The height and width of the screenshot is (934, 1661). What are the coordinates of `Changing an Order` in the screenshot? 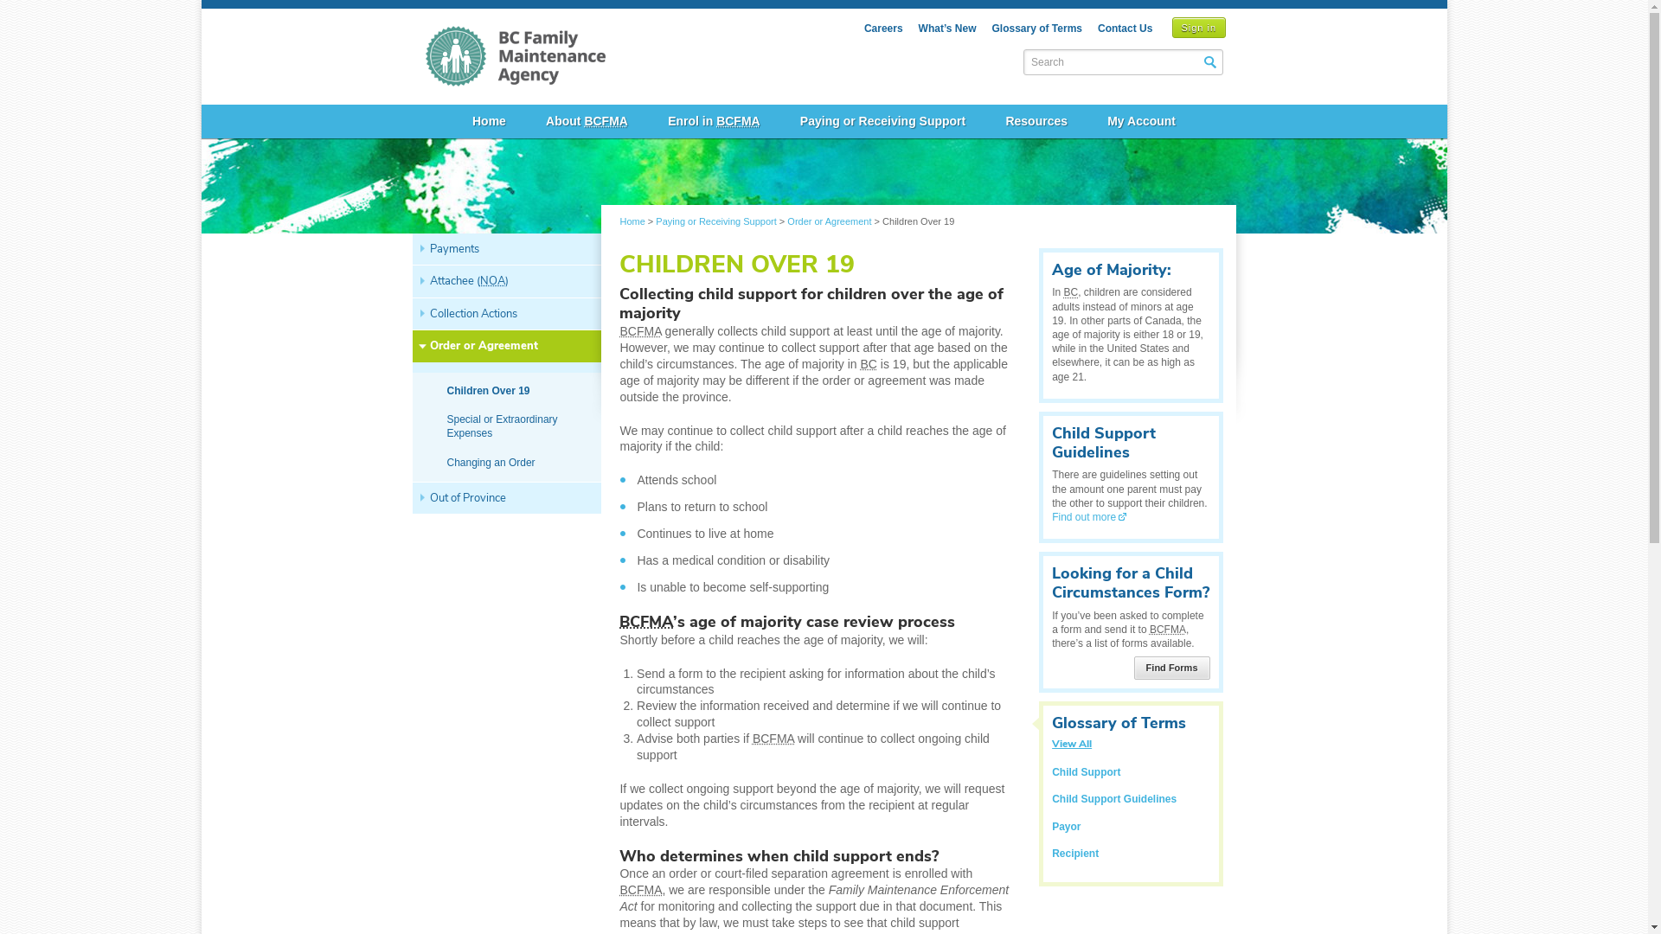 It's located at (509, 462).